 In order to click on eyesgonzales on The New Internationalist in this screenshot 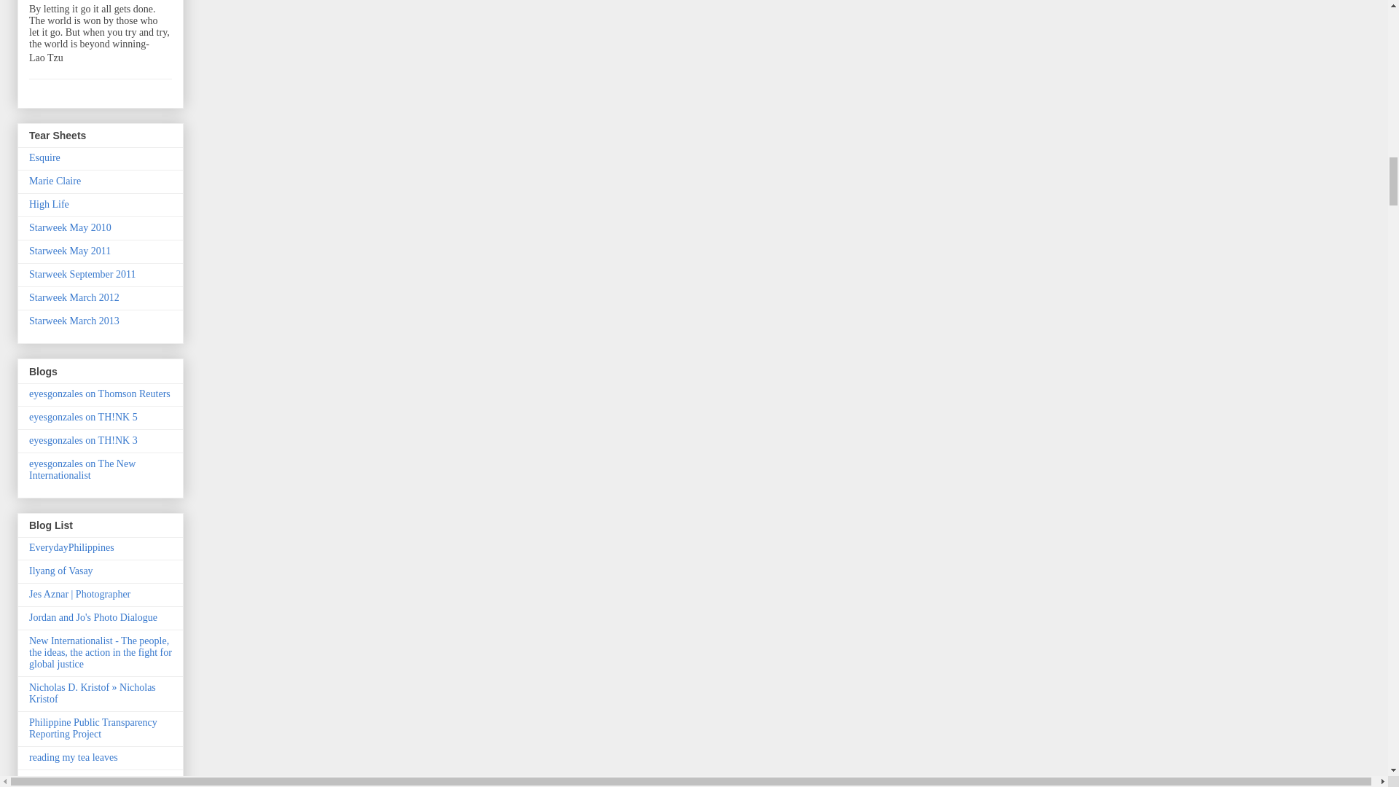, I will do `click(82, 469)`.